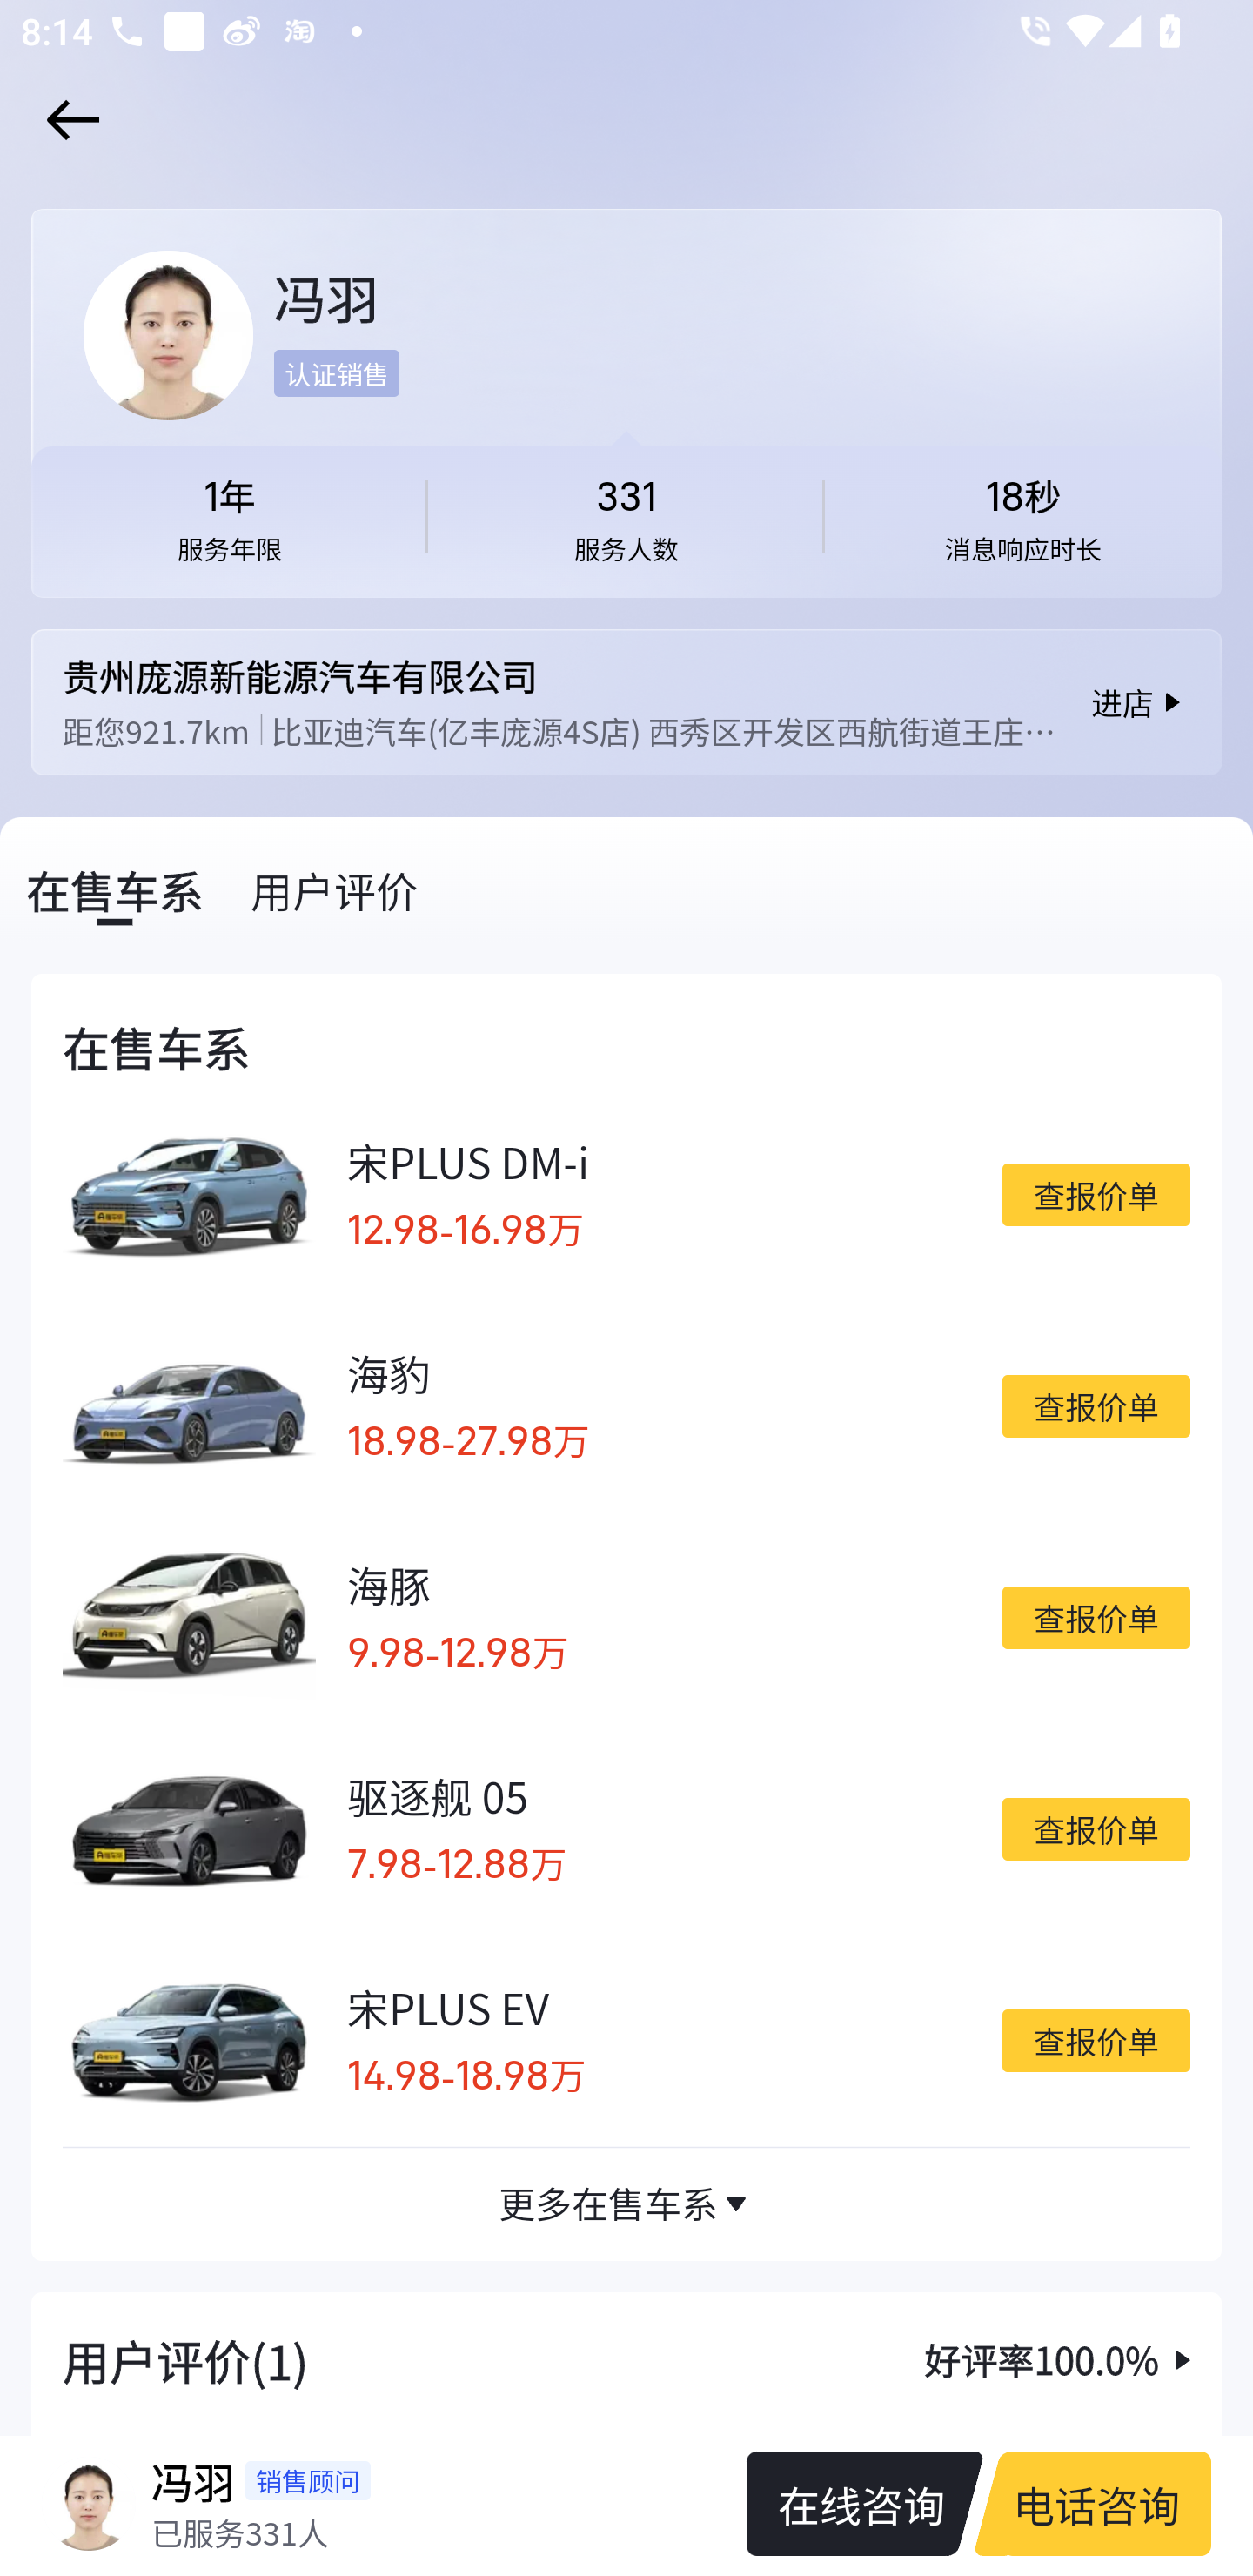 The width and height of the screenshot is (1253, 2576). Describe the element at coordinates (626, 1617) in the screenshot. I see `海豚 9.98 - 12.98 万 查报价单` at that location.